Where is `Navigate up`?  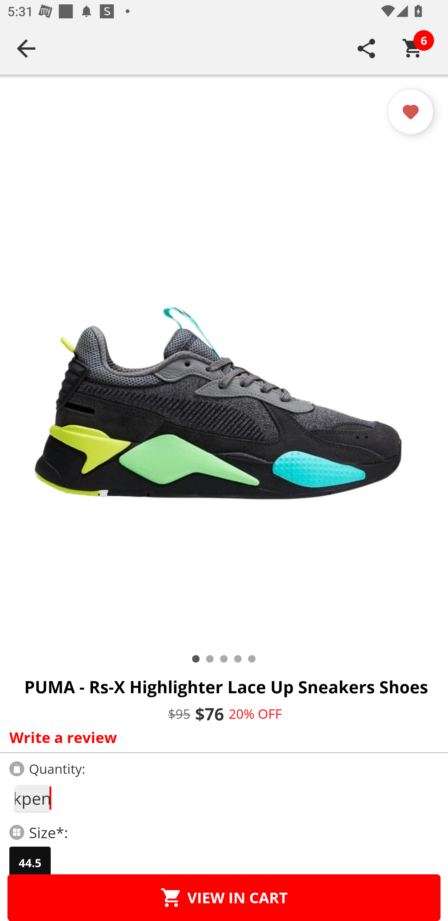
Navigate up is located at coordinates (26, 48).